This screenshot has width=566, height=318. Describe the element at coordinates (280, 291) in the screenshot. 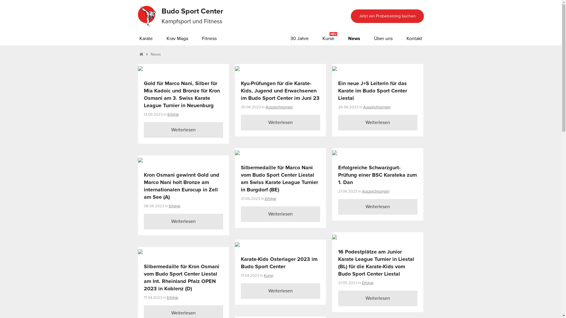

I see `Weiterlesen` at that location.